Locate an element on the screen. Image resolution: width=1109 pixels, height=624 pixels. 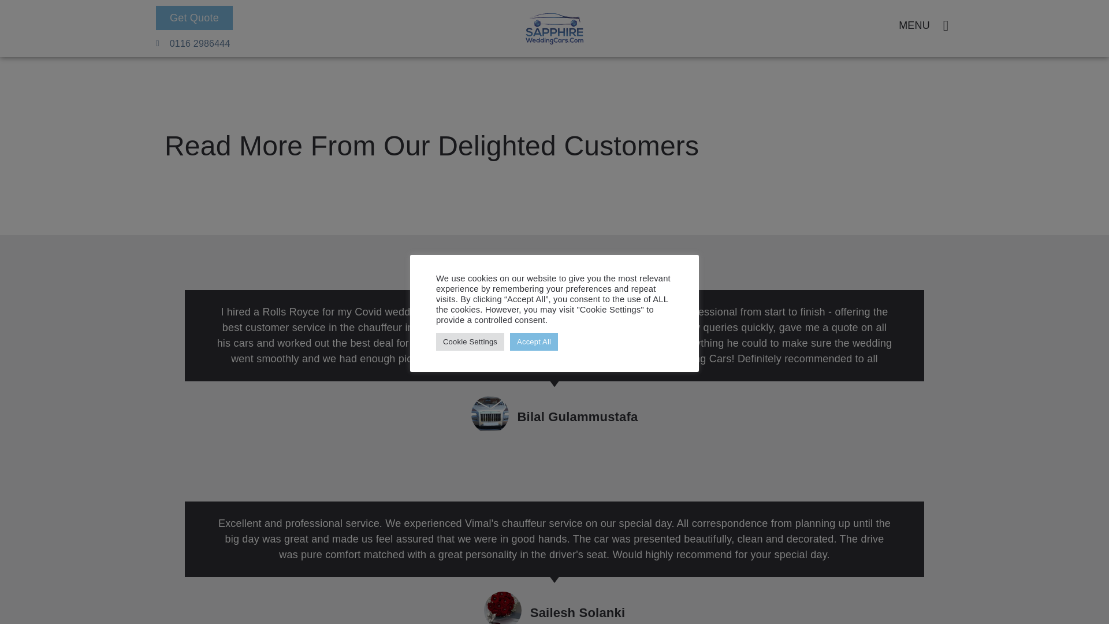
MENU is located at coordinates (914, 25).